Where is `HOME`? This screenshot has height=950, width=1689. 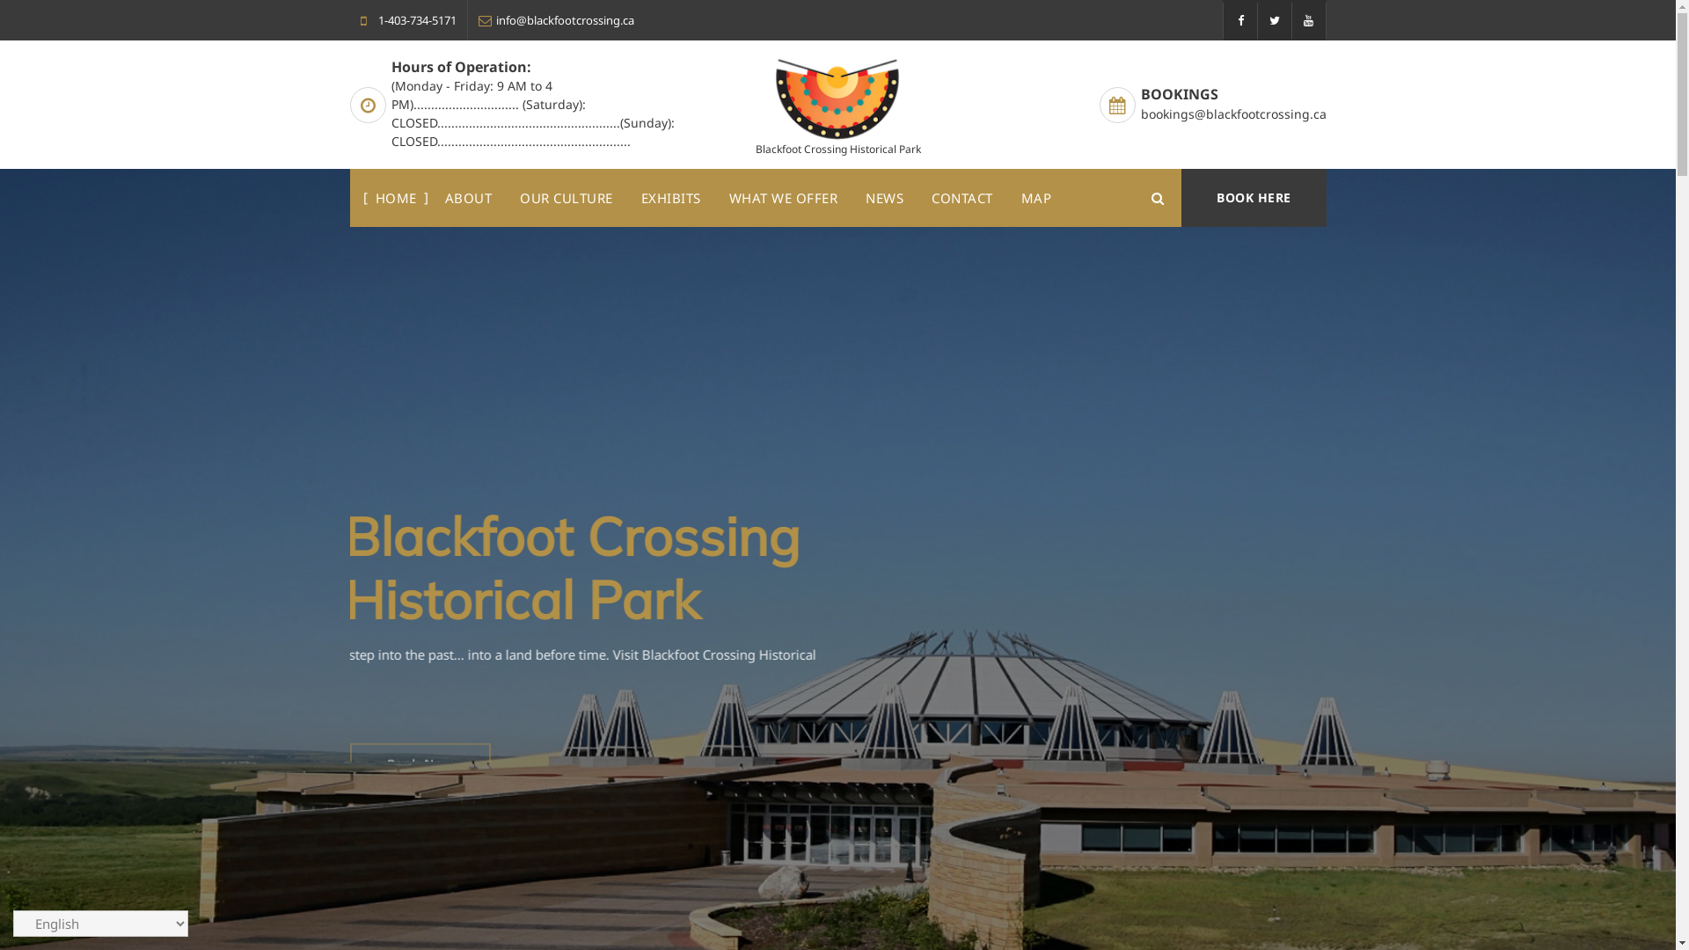 HOME is located at coordinates (396, 198).